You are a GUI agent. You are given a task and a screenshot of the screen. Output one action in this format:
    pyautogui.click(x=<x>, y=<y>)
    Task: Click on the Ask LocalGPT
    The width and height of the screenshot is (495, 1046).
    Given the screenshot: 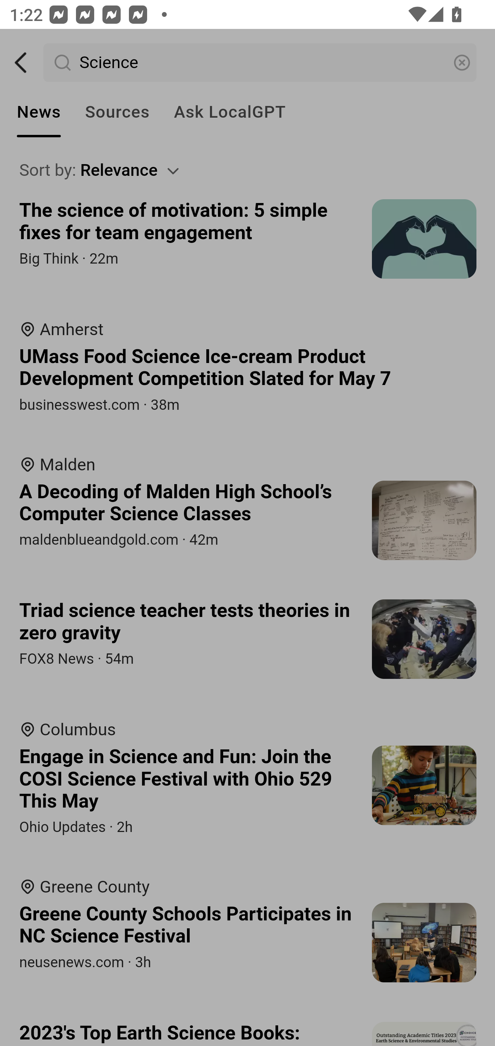 What is the action you would take?
    pyautogui.click(x=230, y=112)
    